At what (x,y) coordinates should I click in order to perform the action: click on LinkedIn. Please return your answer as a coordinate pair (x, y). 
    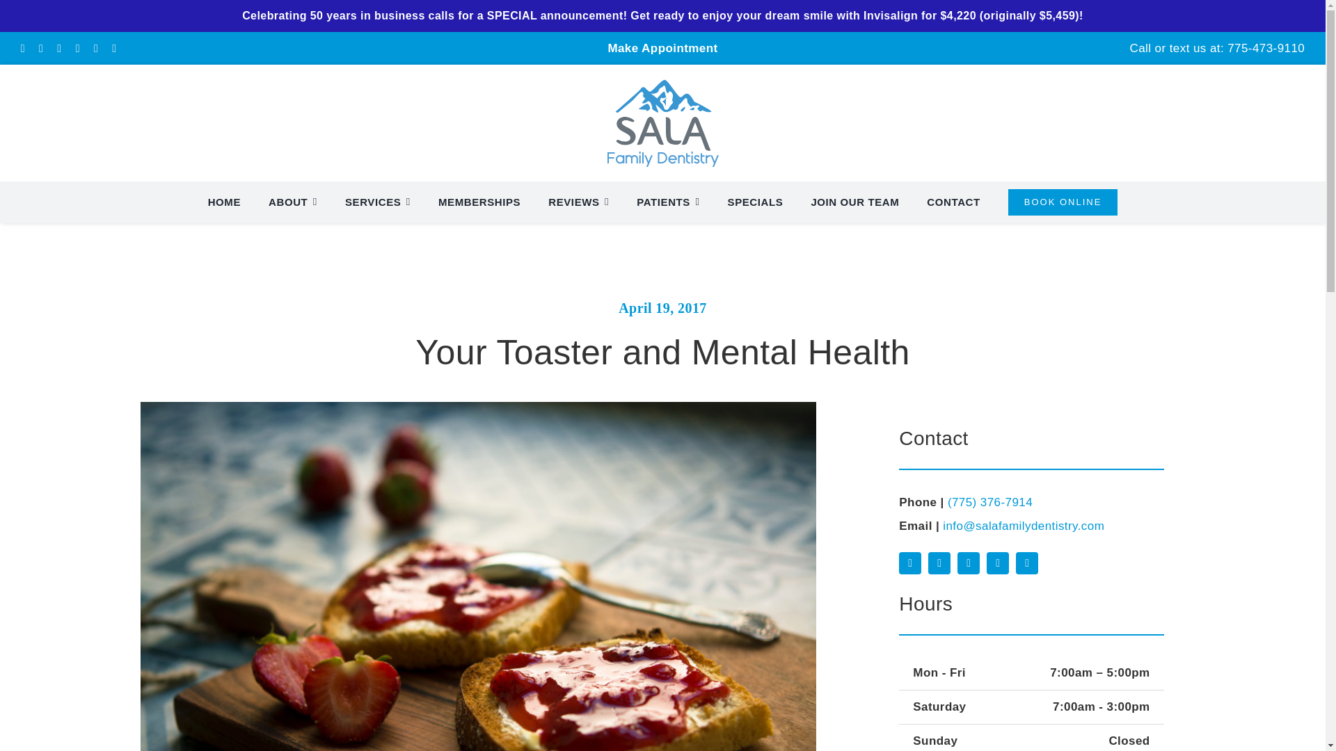
    Looking at the image, I should click on (969, 563).